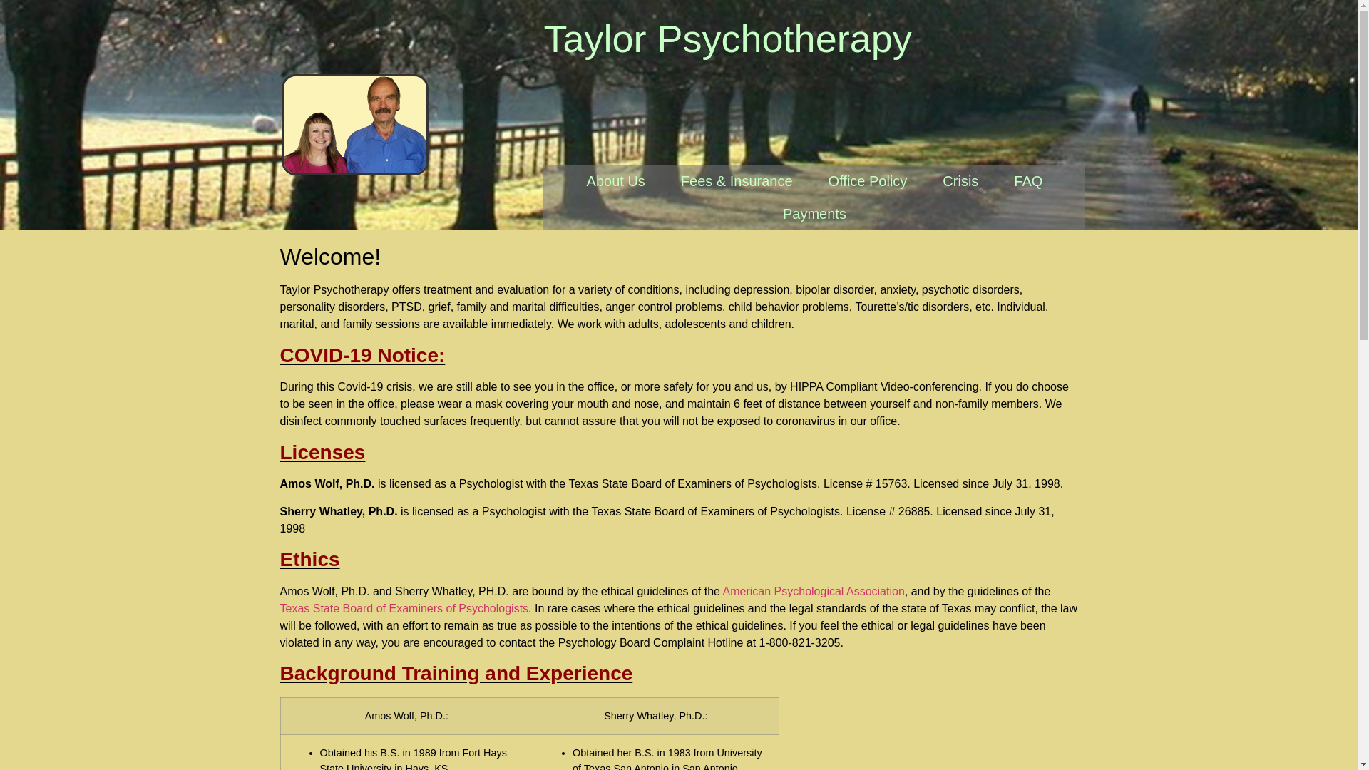 This screenshot has height=770, width=1369. What do you see at coordinates (1028, 181) in the screenshot?
I see `FAQ` at bounding box center [1028, 181].